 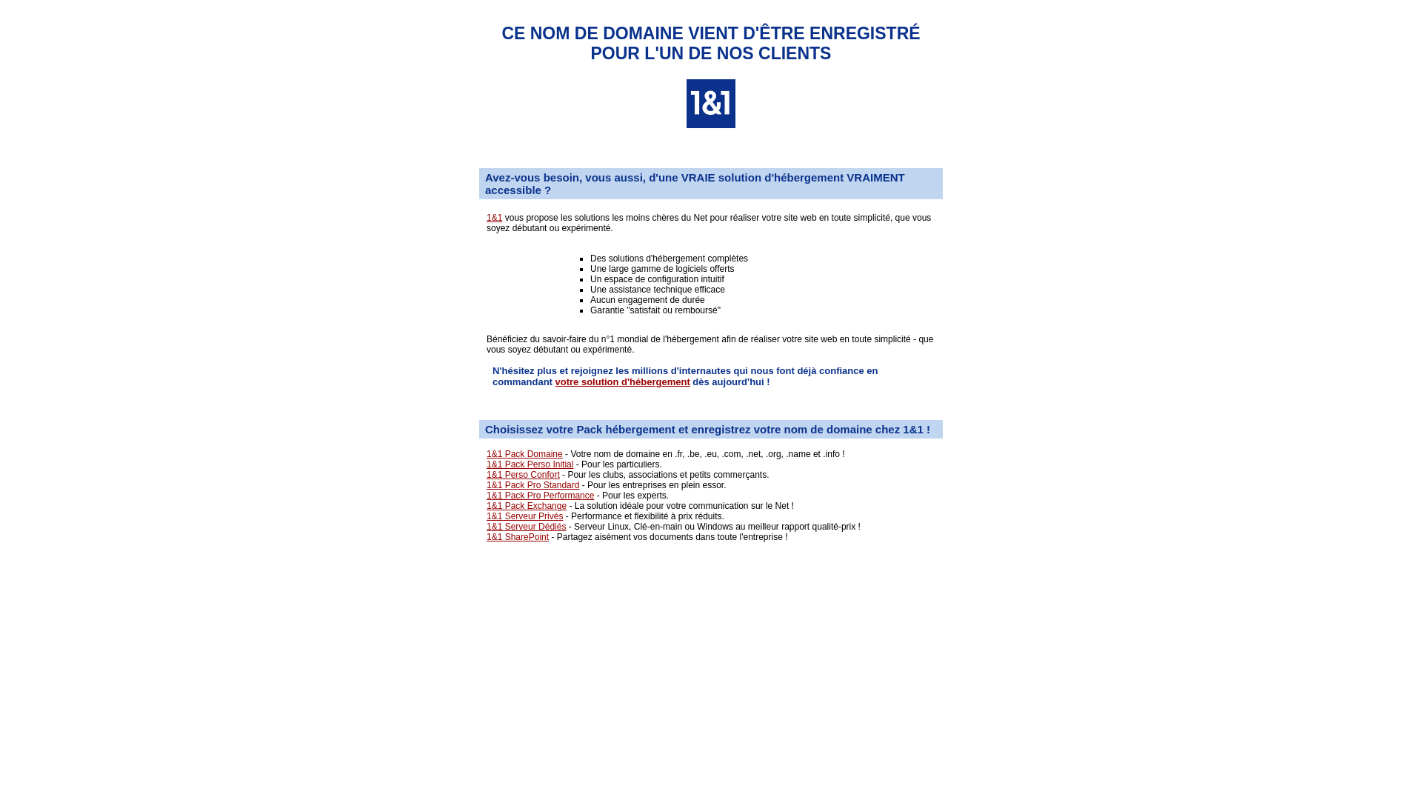 I want to click on 1&1 Pack Pro Performance, so click(x=541, y=496).